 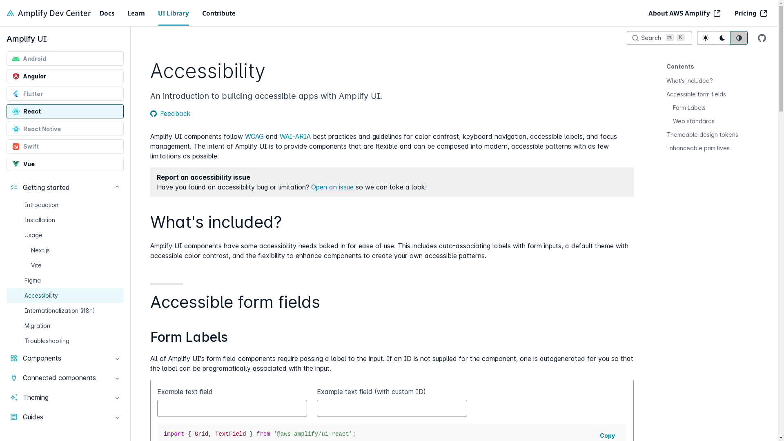 I want to click on Migration, so click(x=65, y=326).